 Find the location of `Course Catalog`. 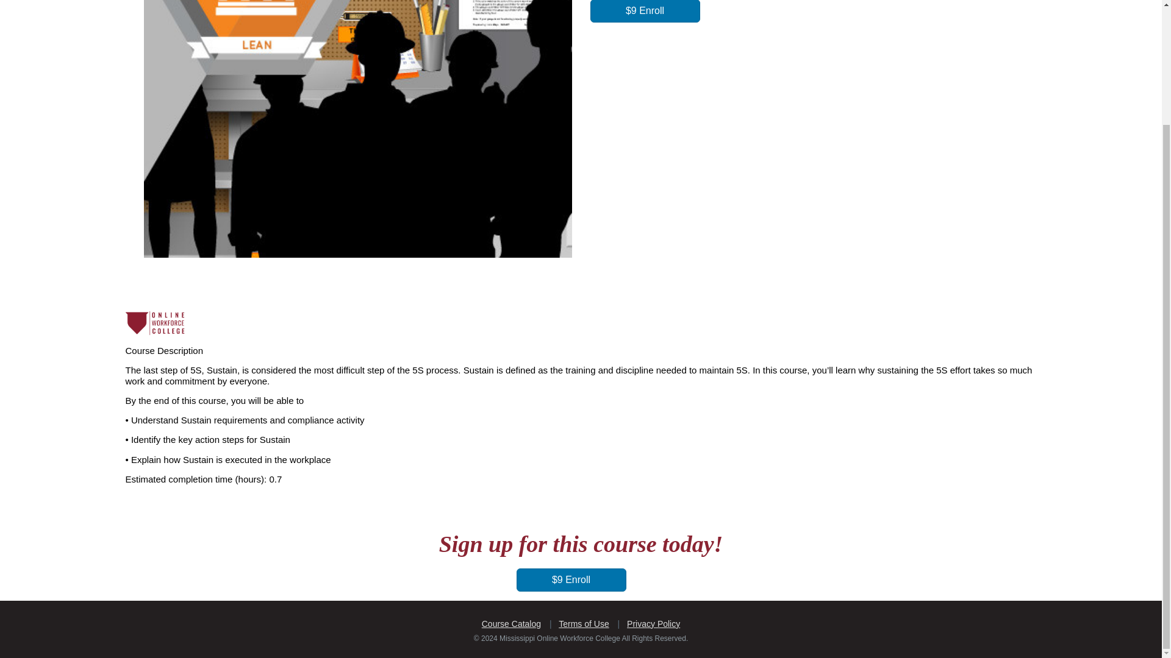

Course Catalog is located at coordinates (511, 624).